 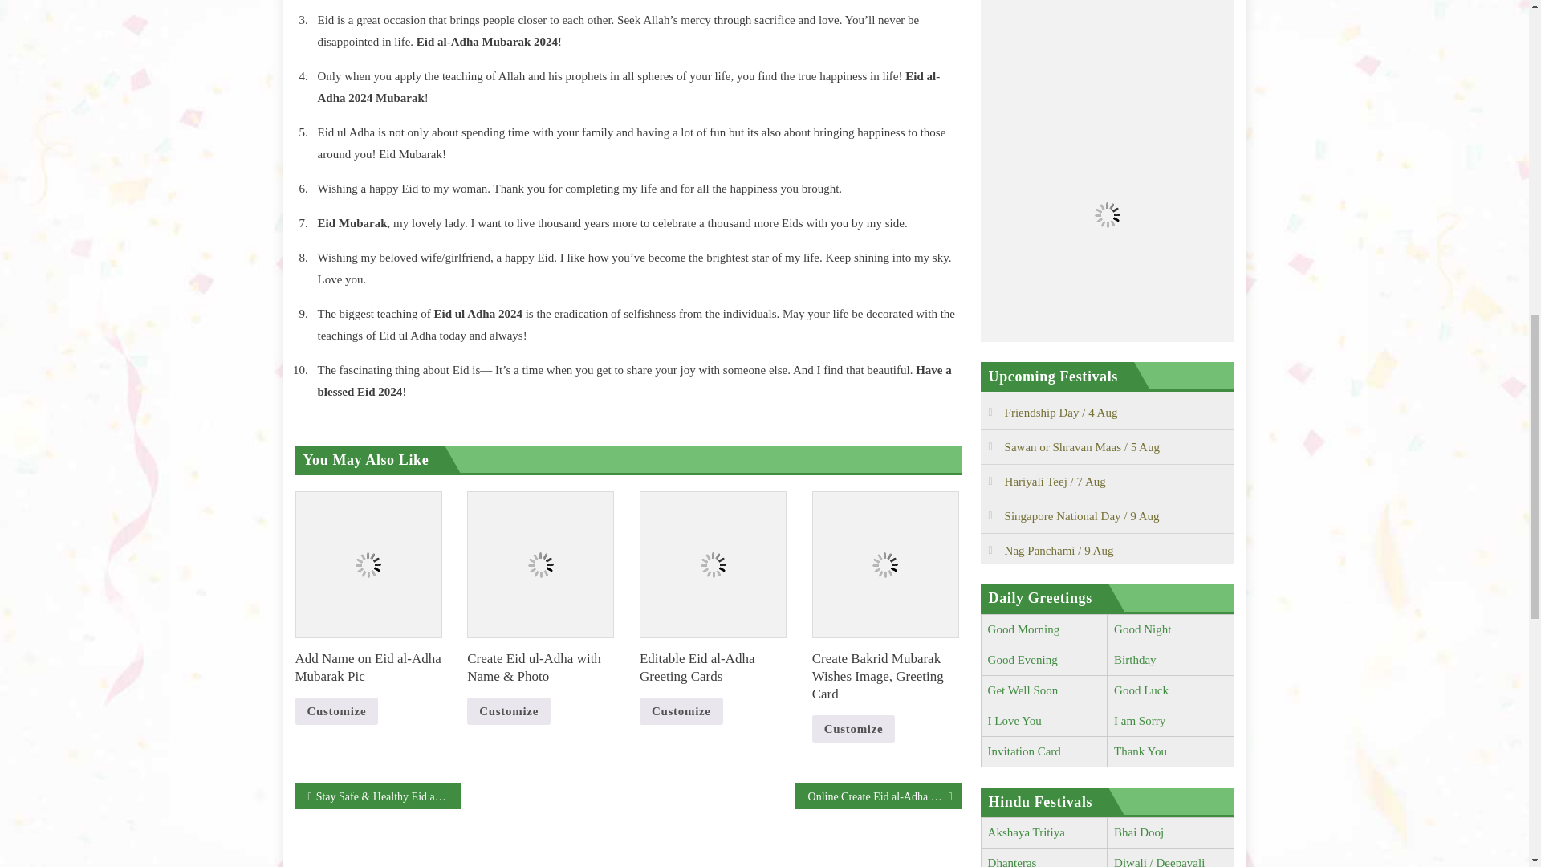 What do you see at coordinates (1026, 832) in the screenshot?
I see `Akshaya Tritiya` at bounding box center [1026, 832].